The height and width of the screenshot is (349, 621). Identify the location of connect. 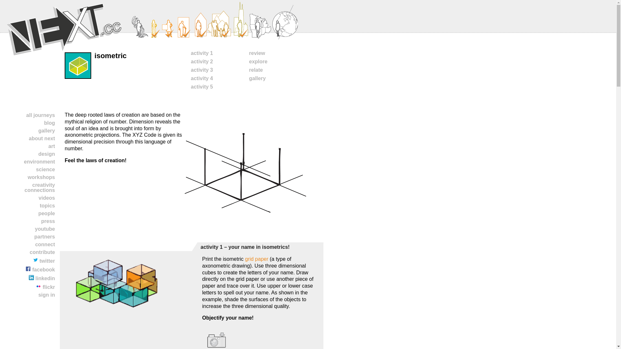
(30, 244).